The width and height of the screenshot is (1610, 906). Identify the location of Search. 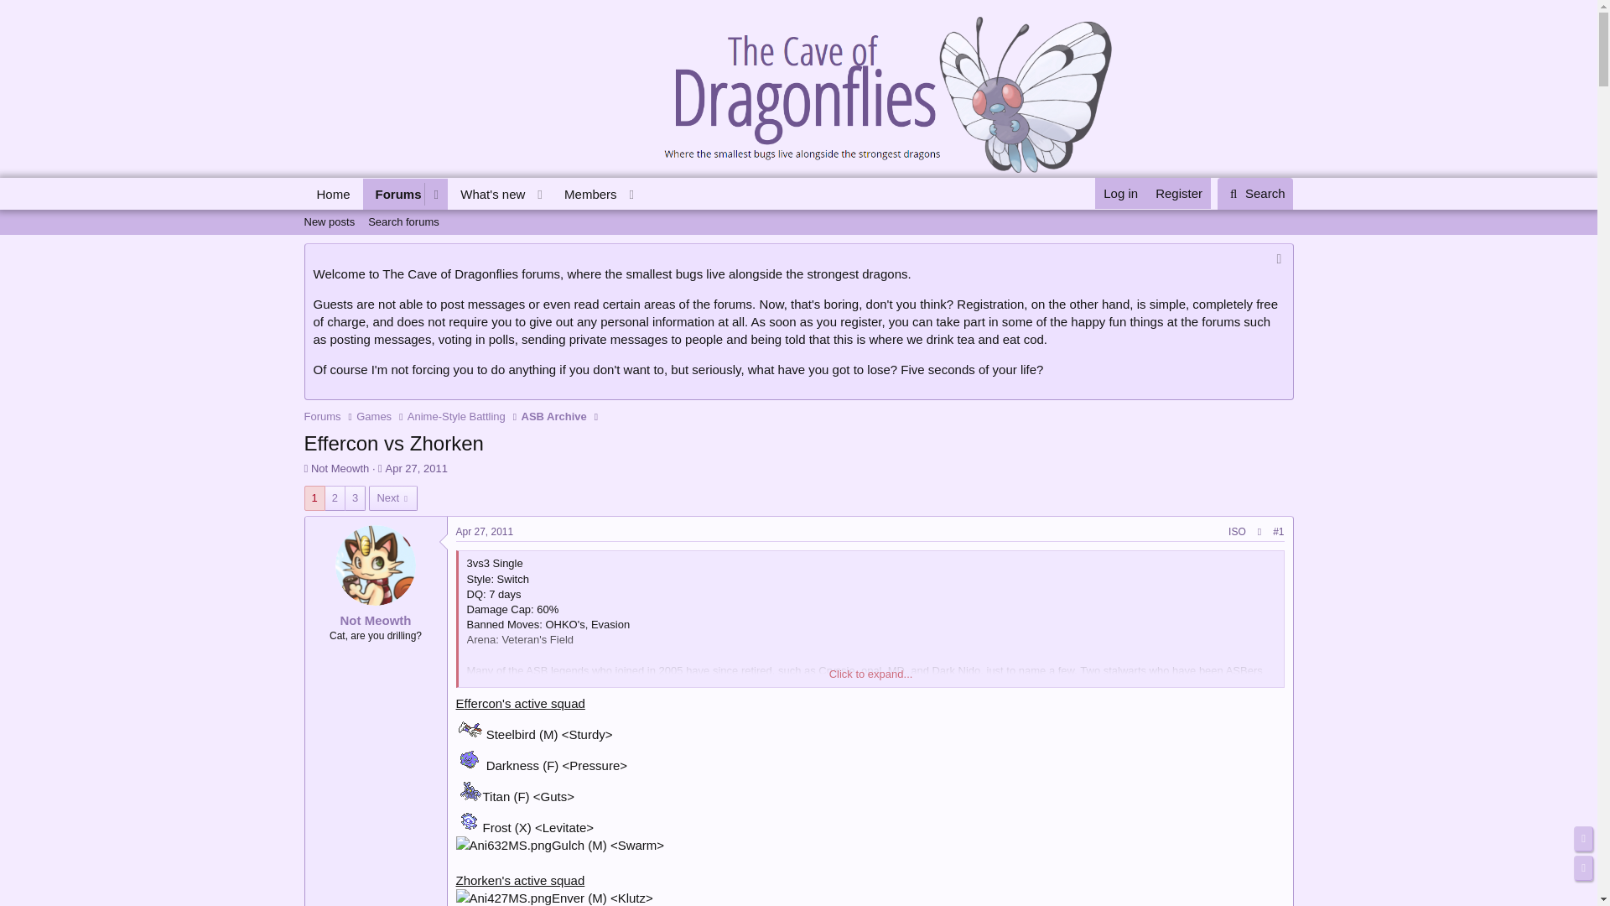
(1255, 193).